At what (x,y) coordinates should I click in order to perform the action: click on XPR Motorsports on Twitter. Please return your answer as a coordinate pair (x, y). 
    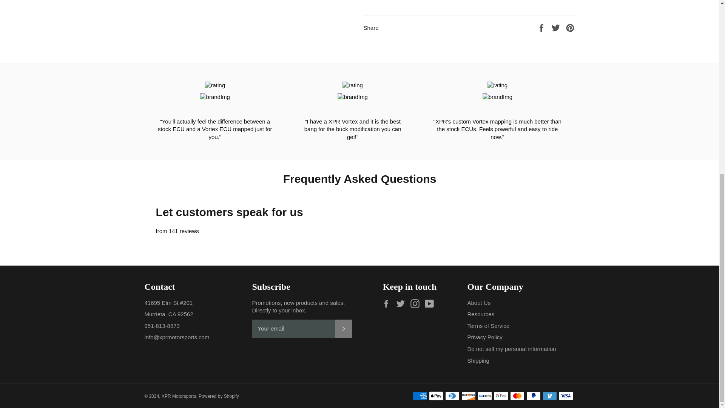
    Looking at the image, I should click on (402, 304).